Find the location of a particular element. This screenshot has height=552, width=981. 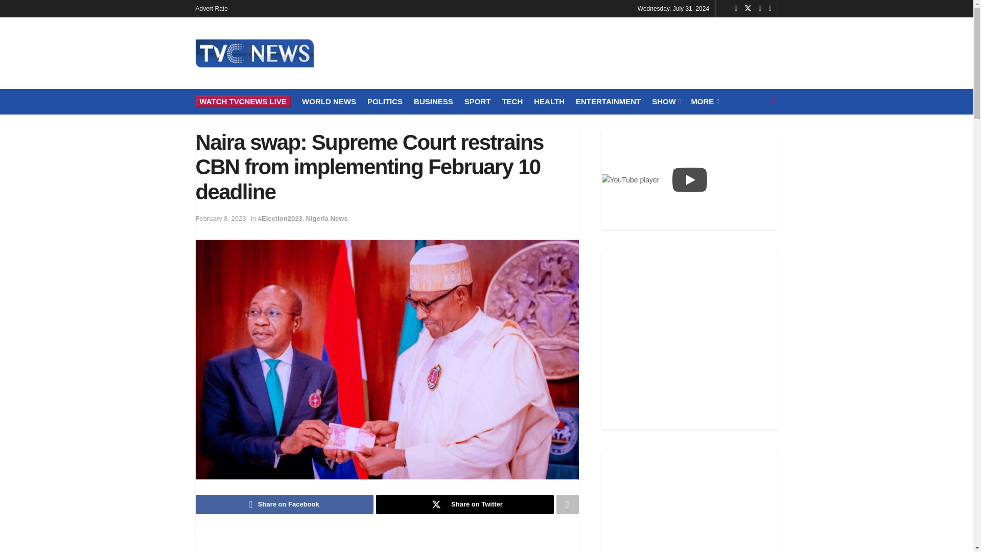

WATCH TVCNEWS LIVE is located at coordinates (243, 101).